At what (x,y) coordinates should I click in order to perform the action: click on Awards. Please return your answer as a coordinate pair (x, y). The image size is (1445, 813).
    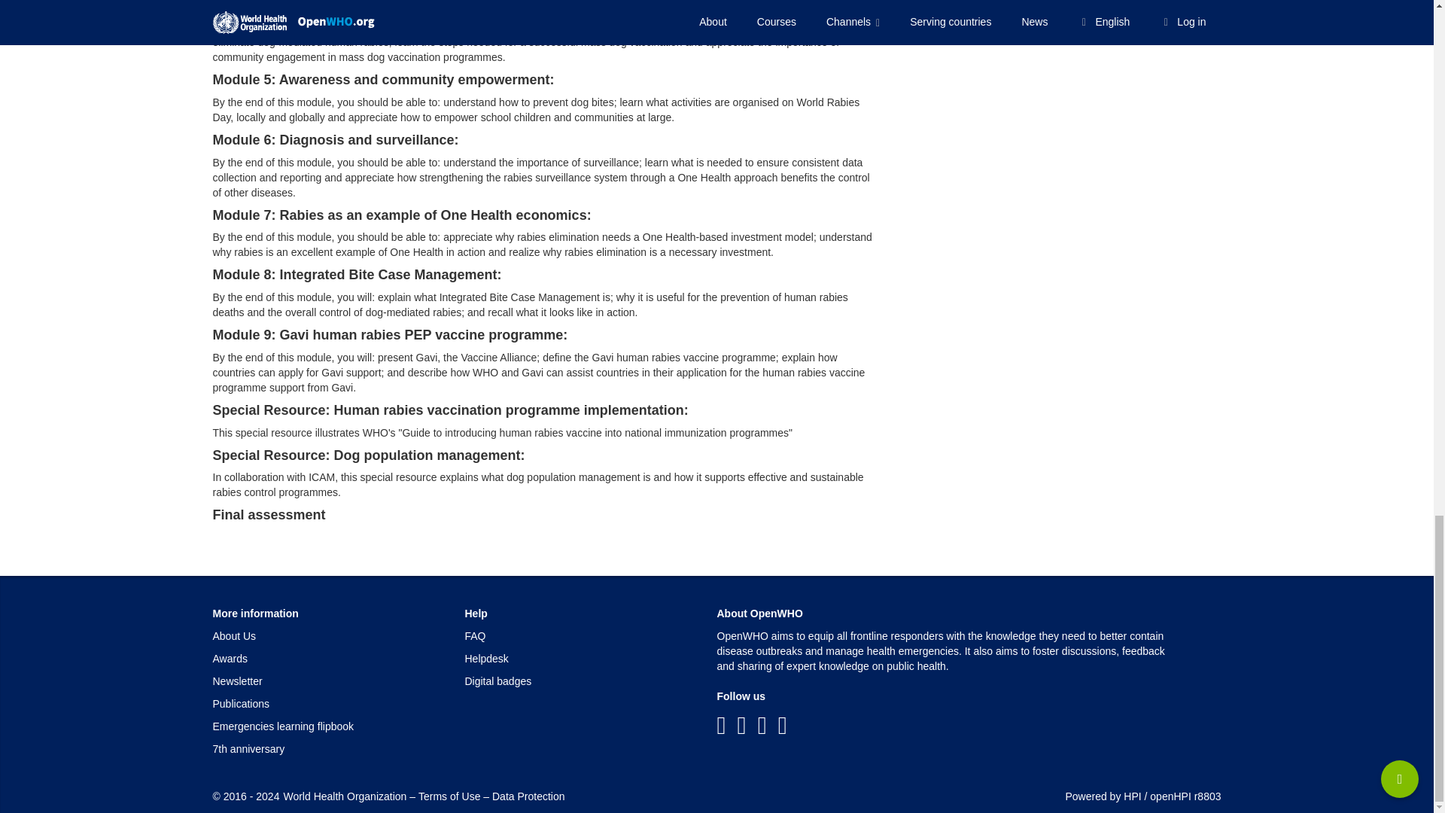
    Looking at the image, I should click on (230, 659).